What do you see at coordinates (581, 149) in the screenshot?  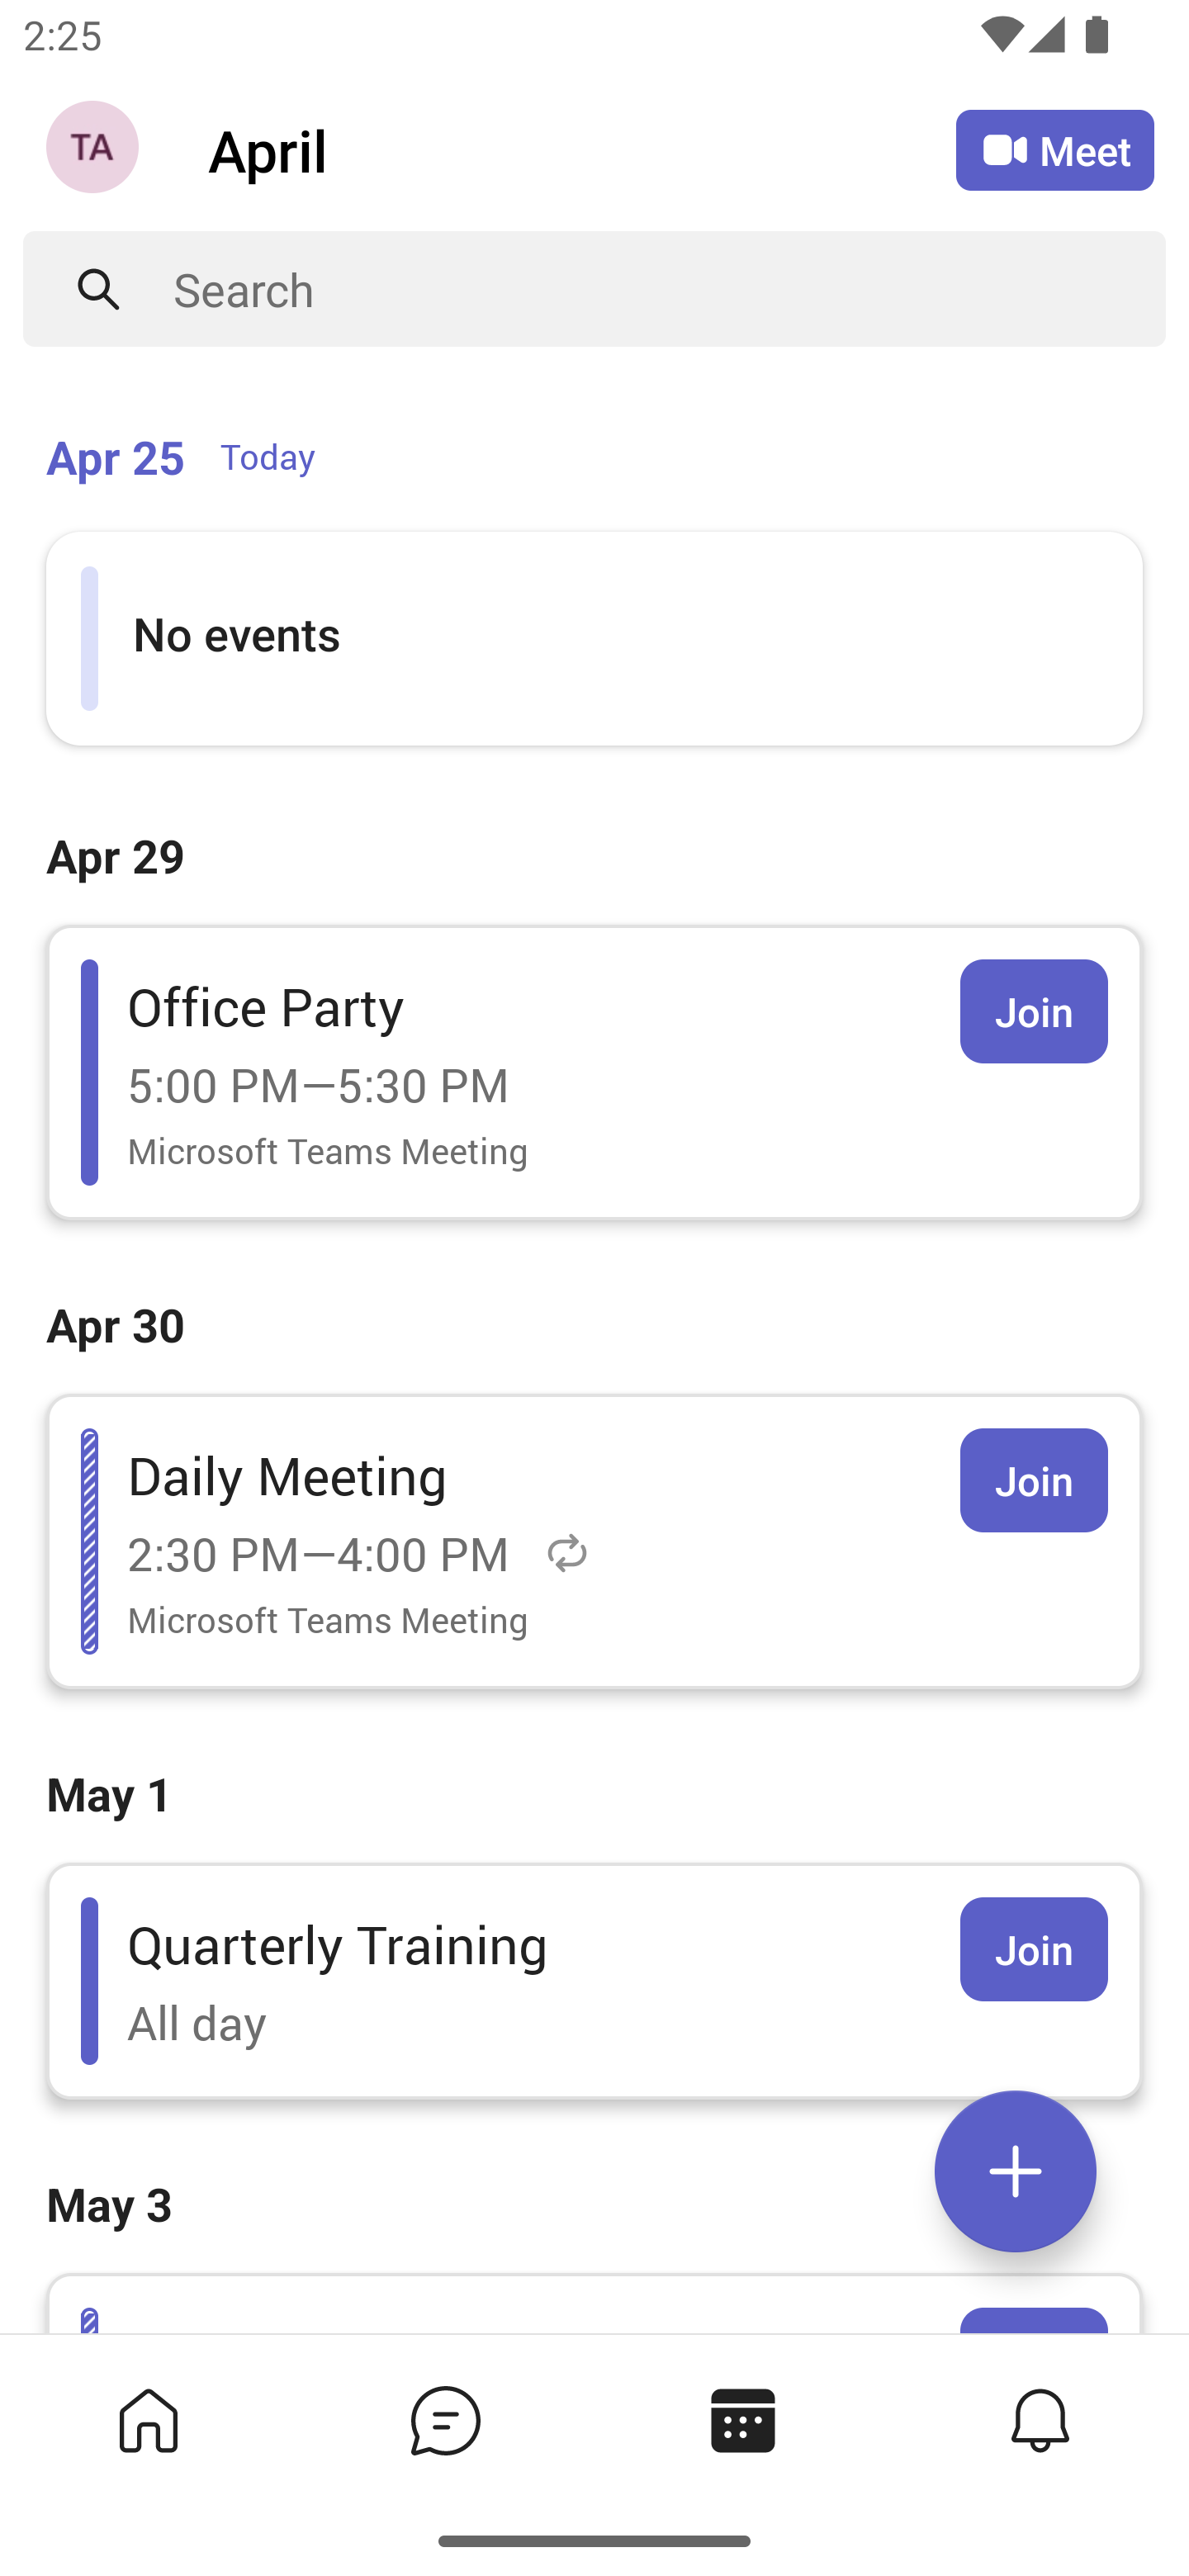 I see `April April Calendar Agenda View` at bounding box center [581, 149].